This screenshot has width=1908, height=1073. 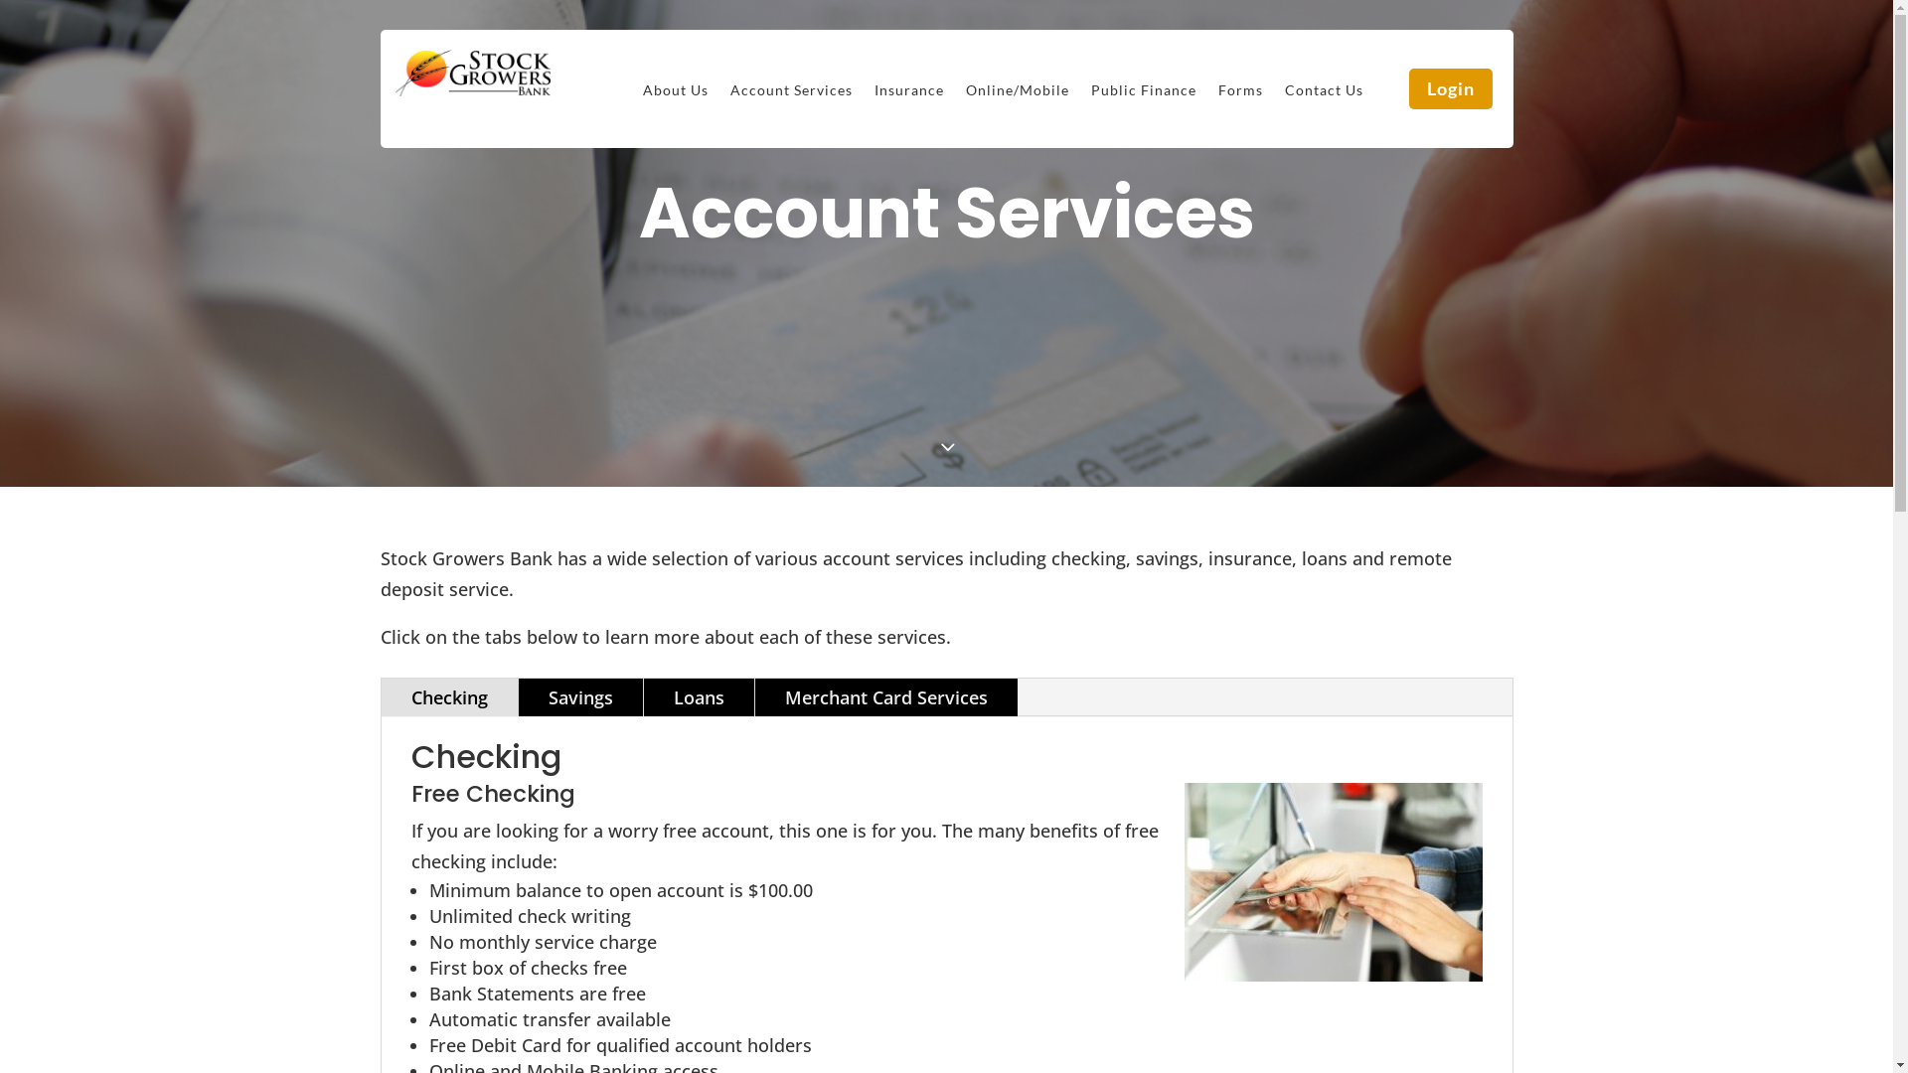 I want to click on Public Finance, so click(x=1144, y=94).